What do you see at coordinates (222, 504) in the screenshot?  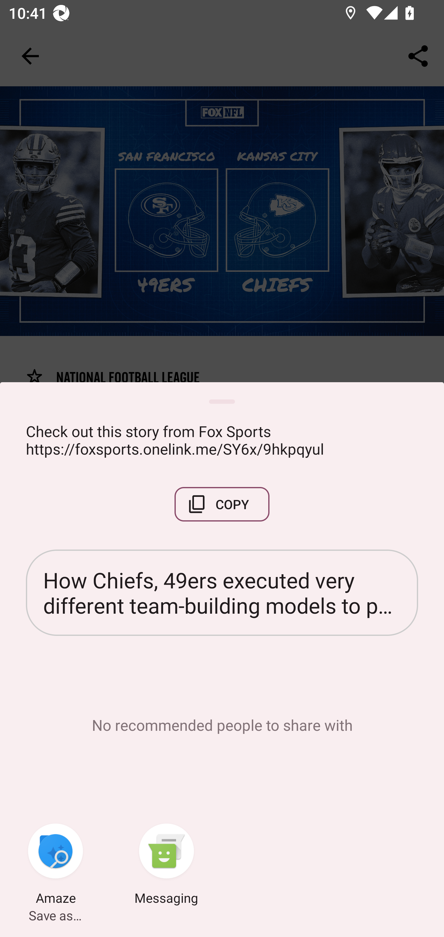 I see `COPY` at bounding box center [222, 504].